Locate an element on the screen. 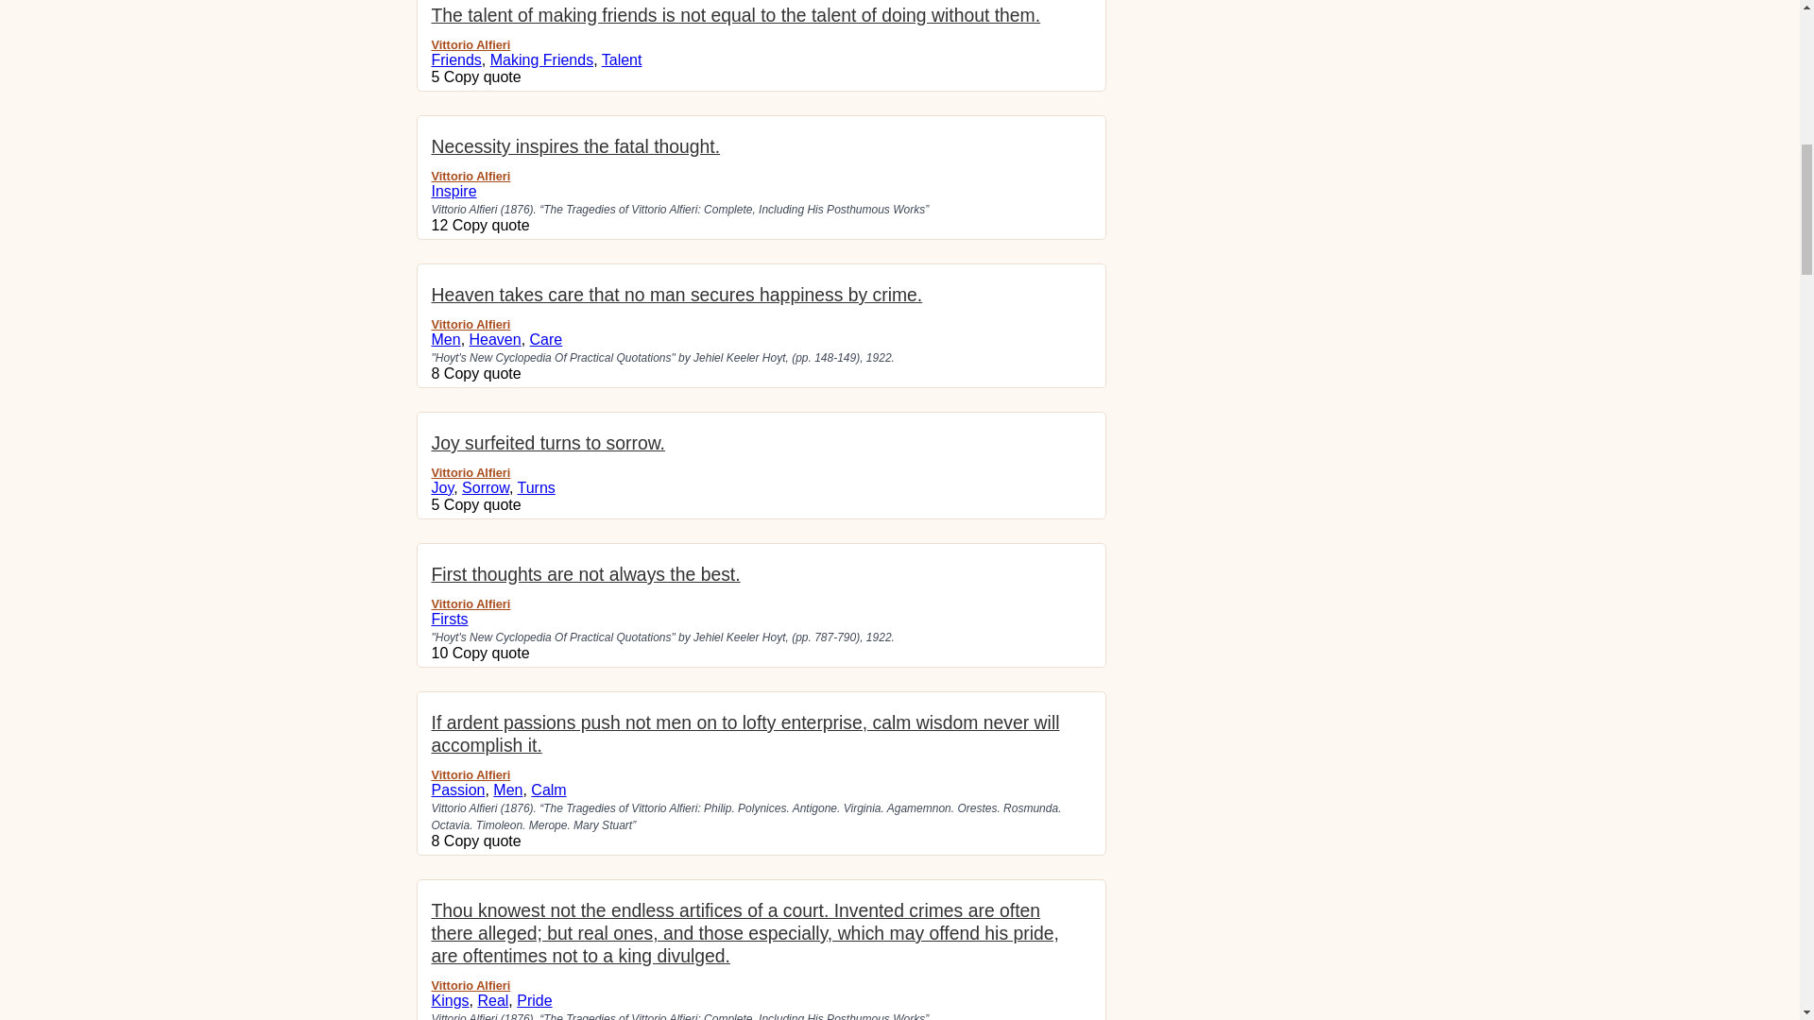  Quote is copied is located at coordinates (483, 841).